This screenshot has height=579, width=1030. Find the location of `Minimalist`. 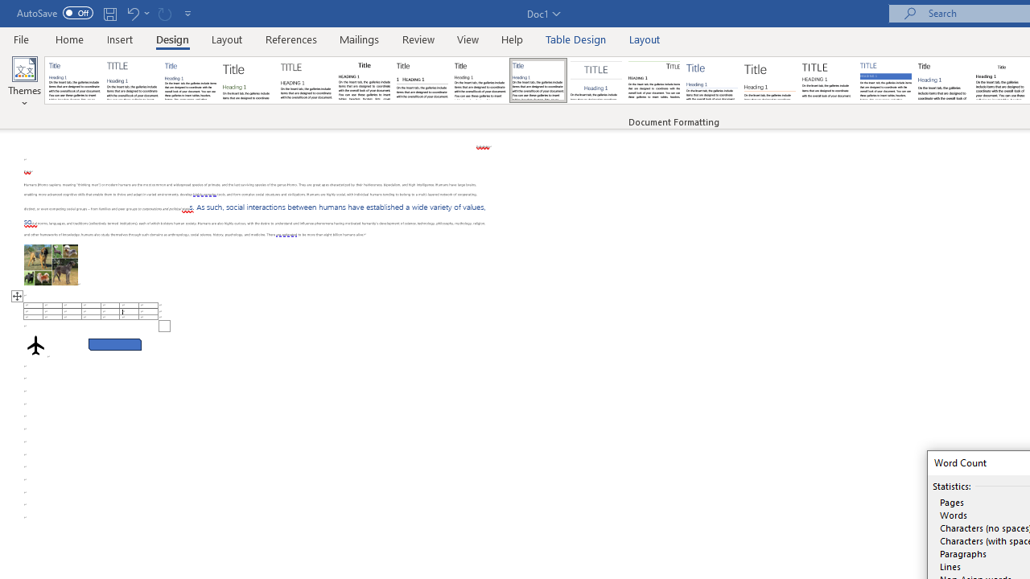

Minimalist is located at coordinates (827, 80).